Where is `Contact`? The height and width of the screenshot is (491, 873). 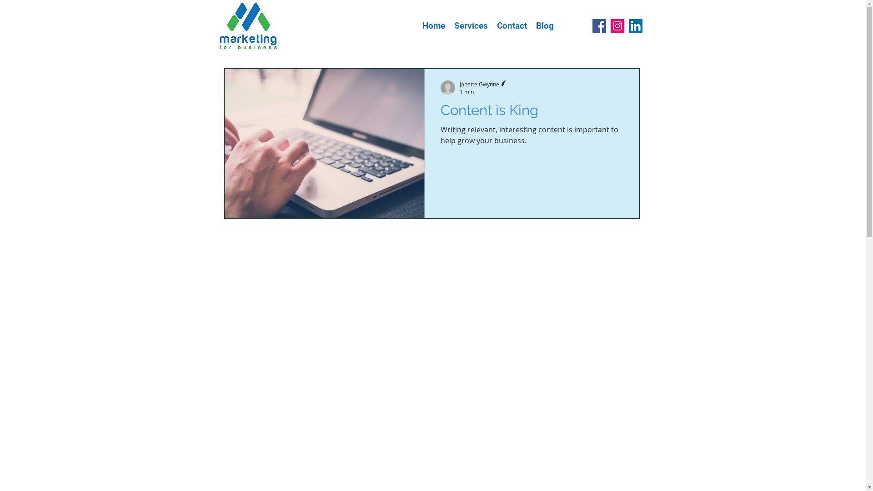
Contact is located at coordinates (512, 26).